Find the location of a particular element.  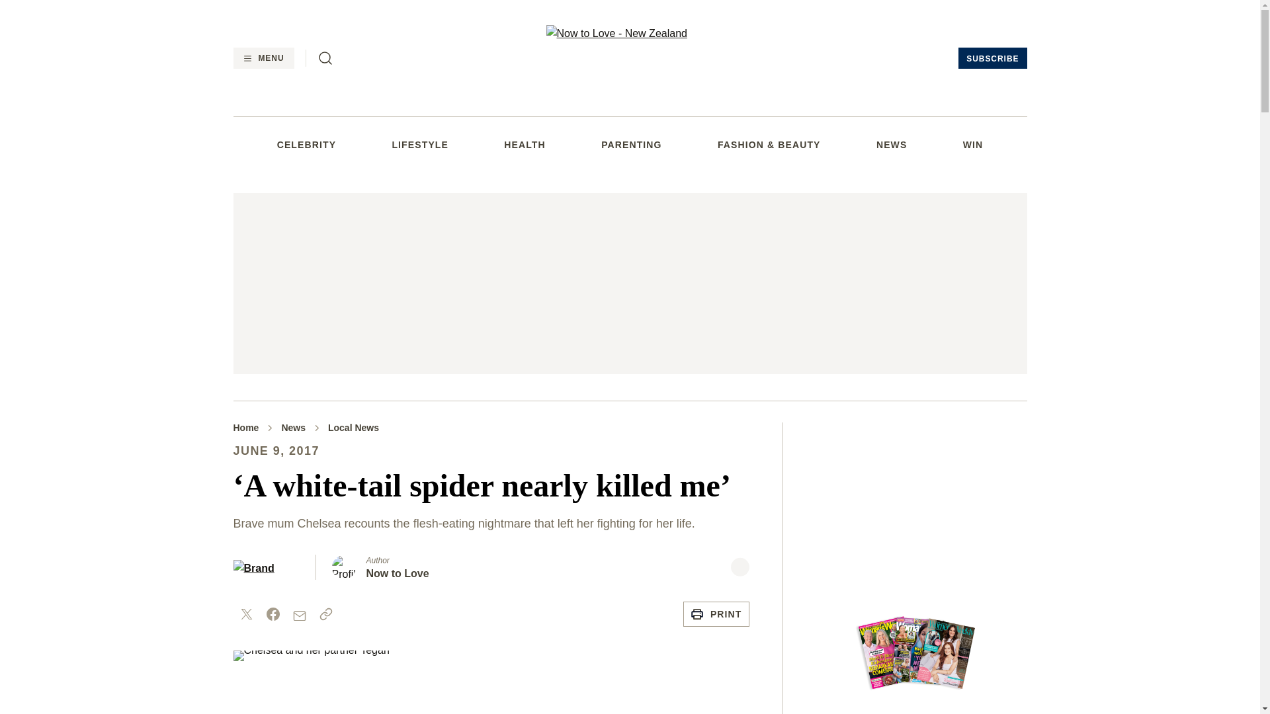

LIFESTYLE is located at coordinates (419, 144).